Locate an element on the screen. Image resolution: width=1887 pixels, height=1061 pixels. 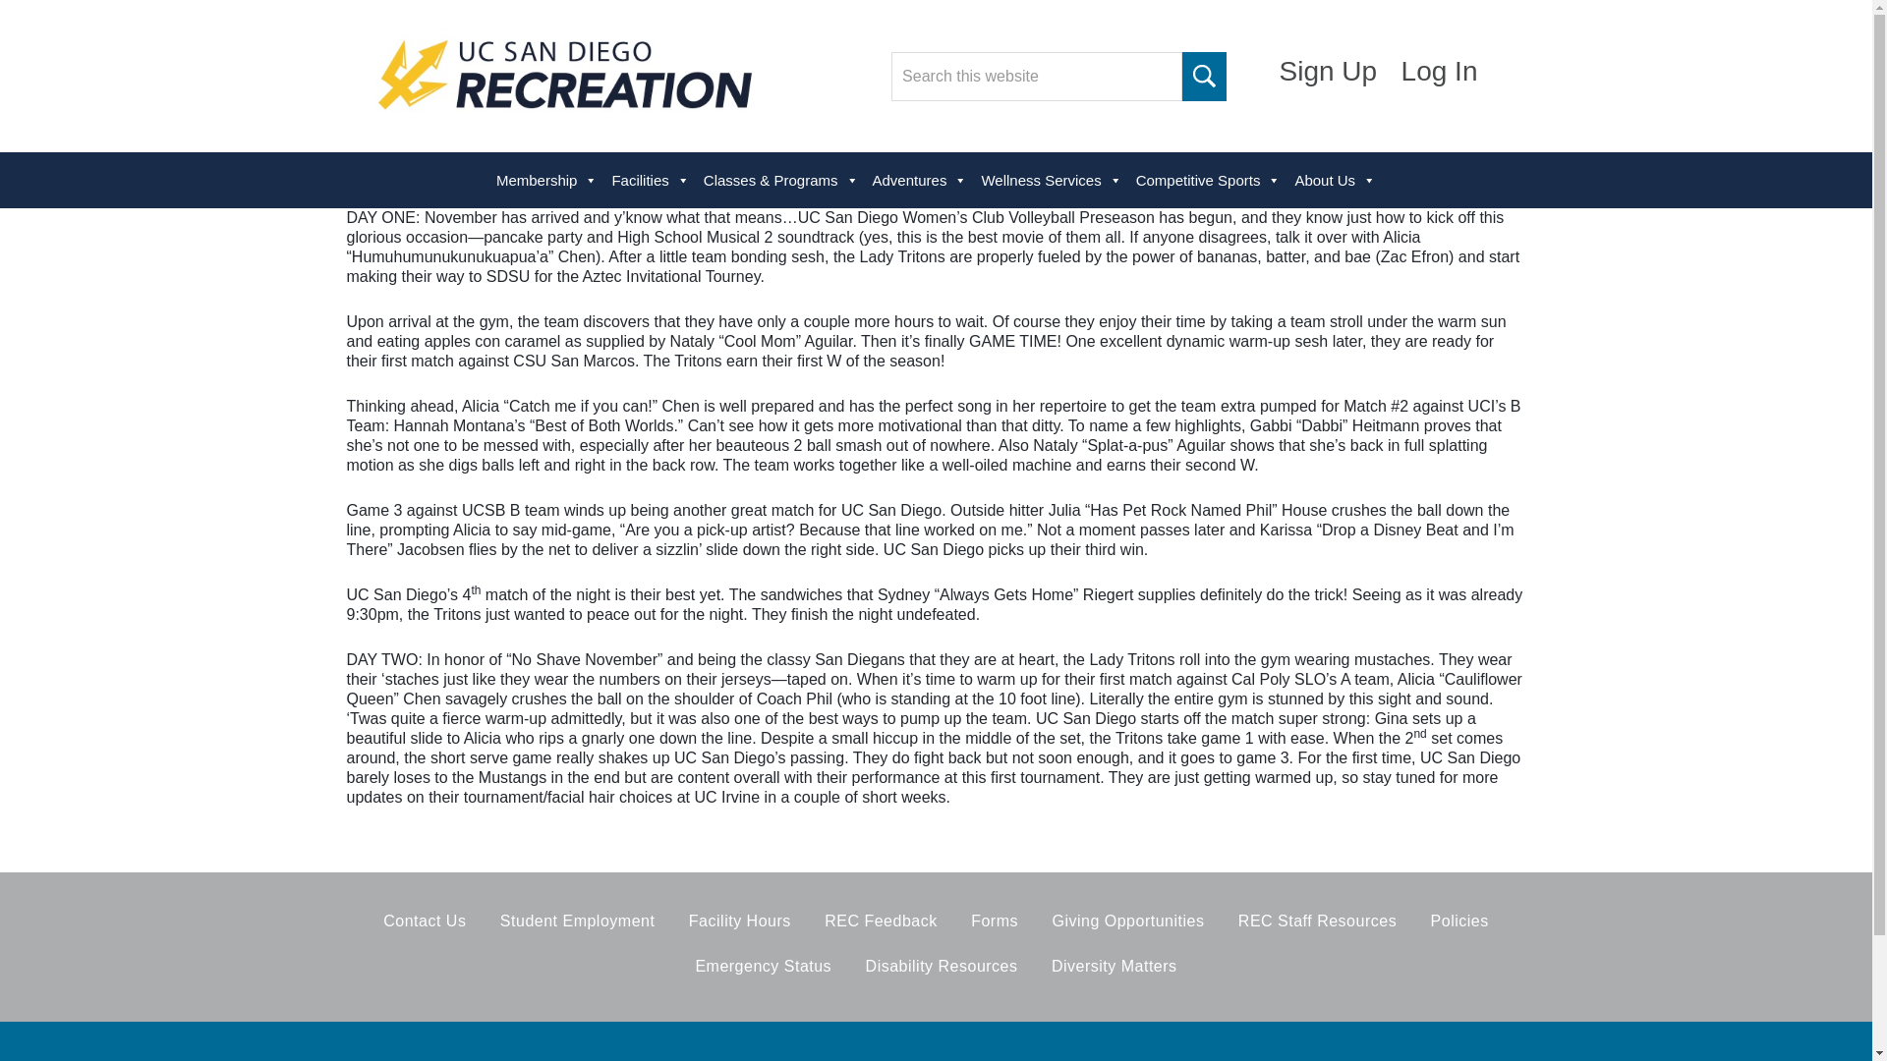
Log In is located at coordinates (1439, 71).